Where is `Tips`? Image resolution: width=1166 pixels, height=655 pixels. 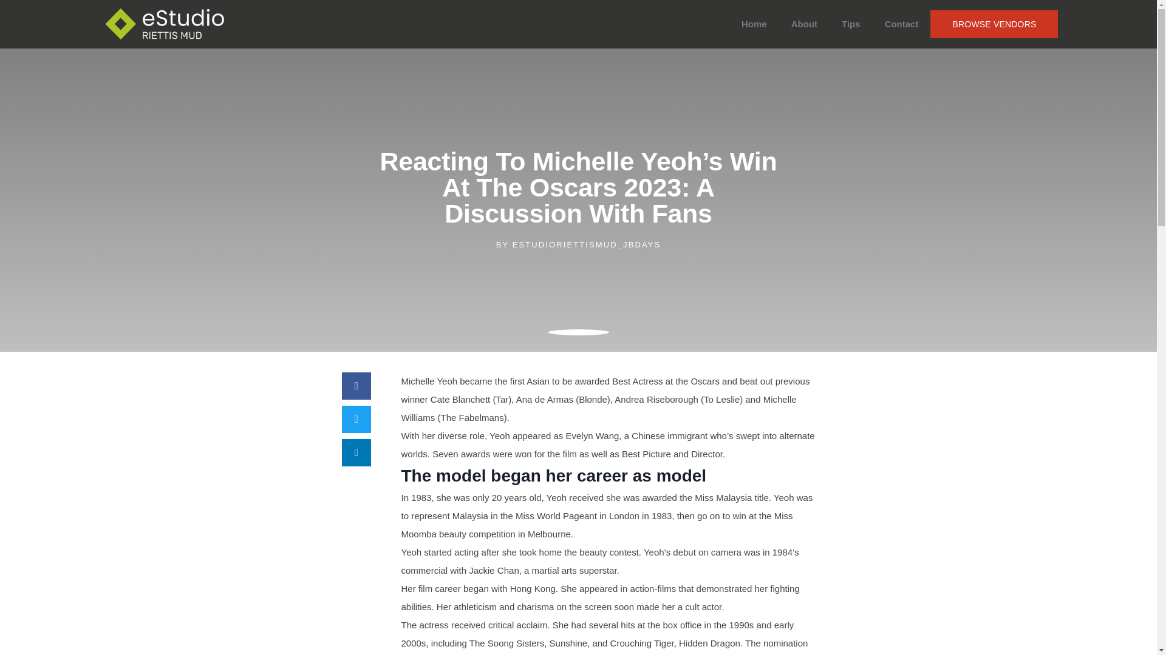
Tips is located at coordinates (850, 24).